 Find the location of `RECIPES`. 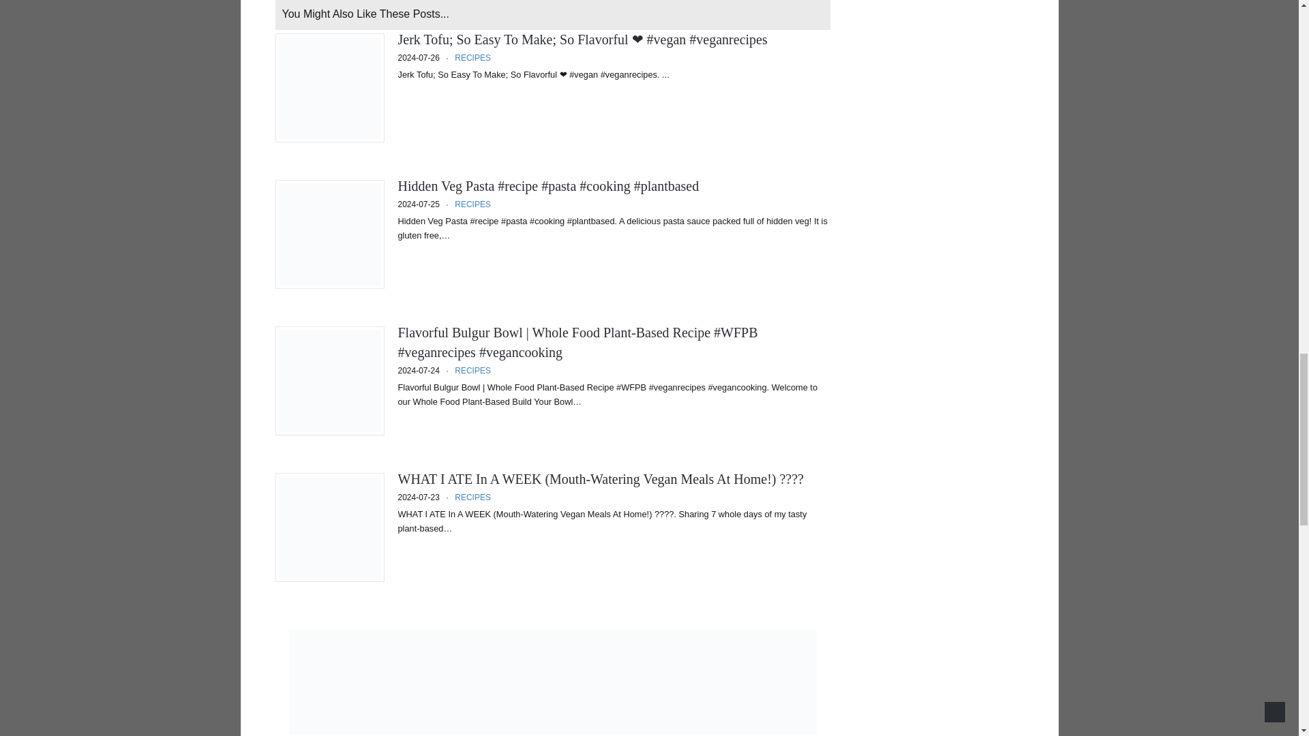

RECIPES is located at coordinates (472, 497).